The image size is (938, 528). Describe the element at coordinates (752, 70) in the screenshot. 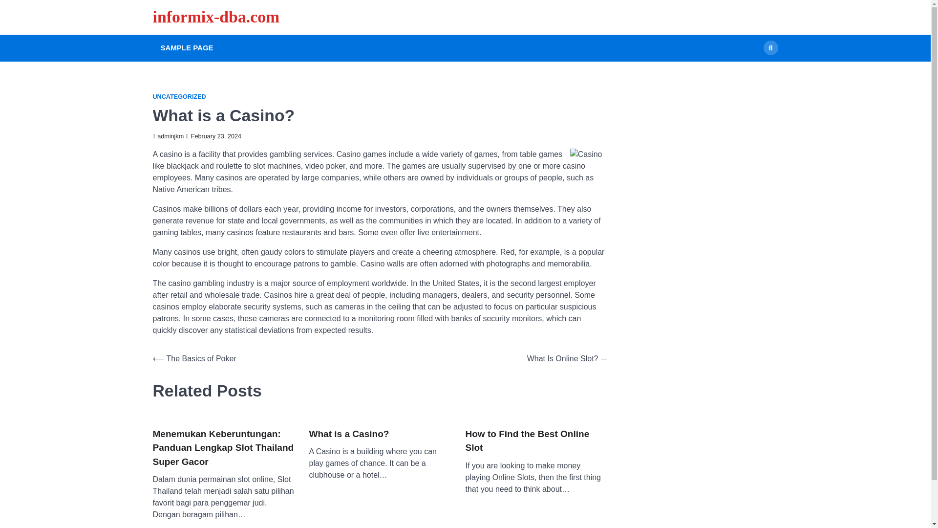

I see `Search` at that location.